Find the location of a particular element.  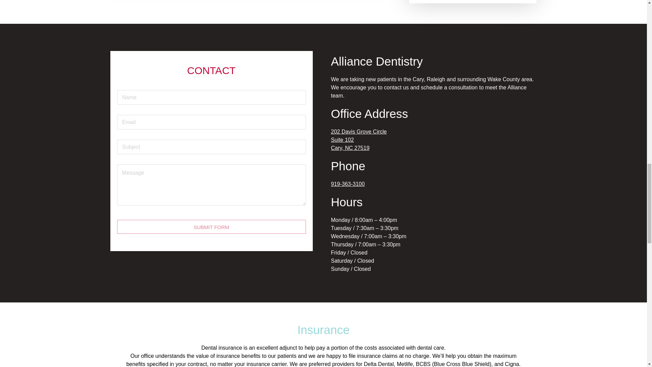

919-363-3100 is located at coordinates (347, 184).